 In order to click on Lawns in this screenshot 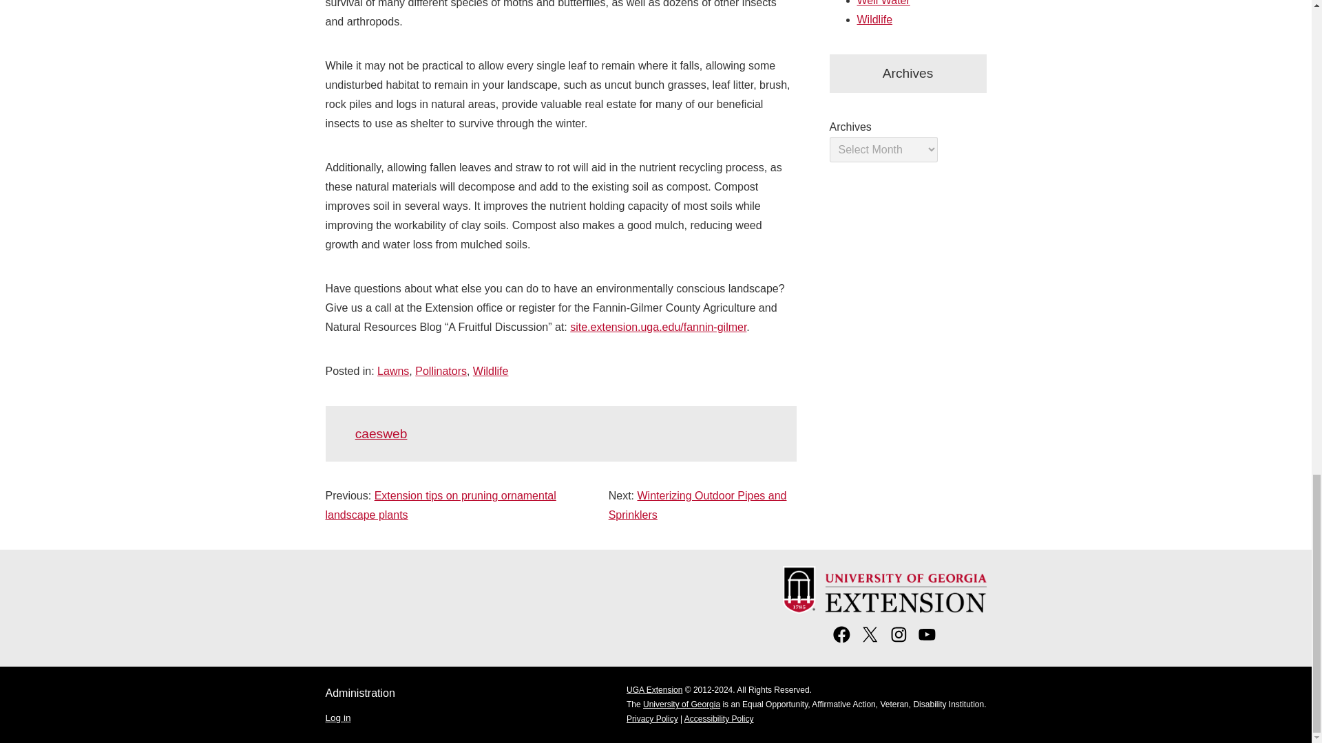, I will do `click(392, 371)`.